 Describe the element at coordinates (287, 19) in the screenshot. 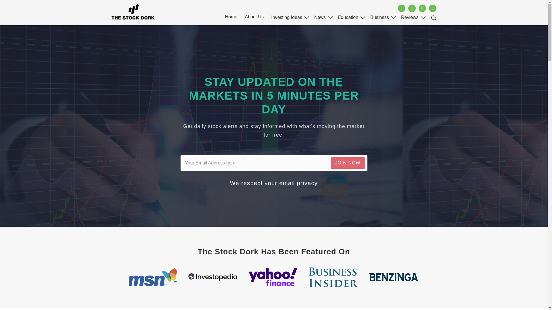

I see `Investing Ideas` at that location.